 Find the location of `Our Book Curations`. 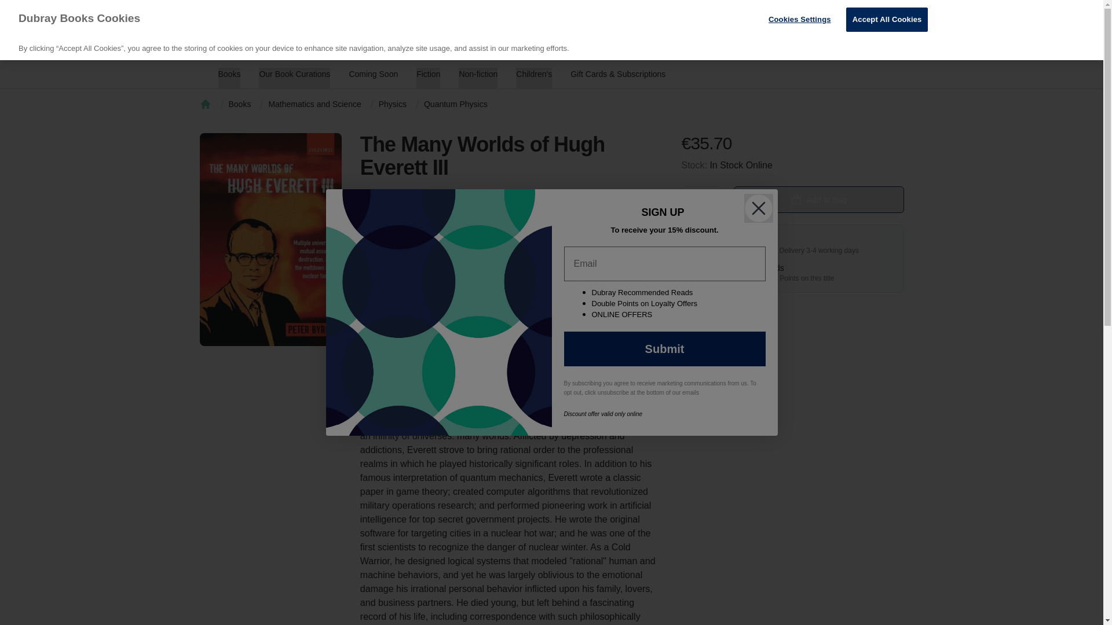

Our Book Curations is located at coordinates (533, 78).